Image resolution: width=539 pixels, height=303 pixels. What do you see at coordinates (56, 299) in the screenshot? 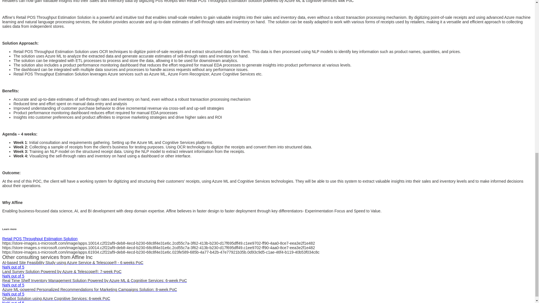
I see `Chatbot Solution using Azure Cognitive Services: 6-week PoC` at bounding box center [56, 299].